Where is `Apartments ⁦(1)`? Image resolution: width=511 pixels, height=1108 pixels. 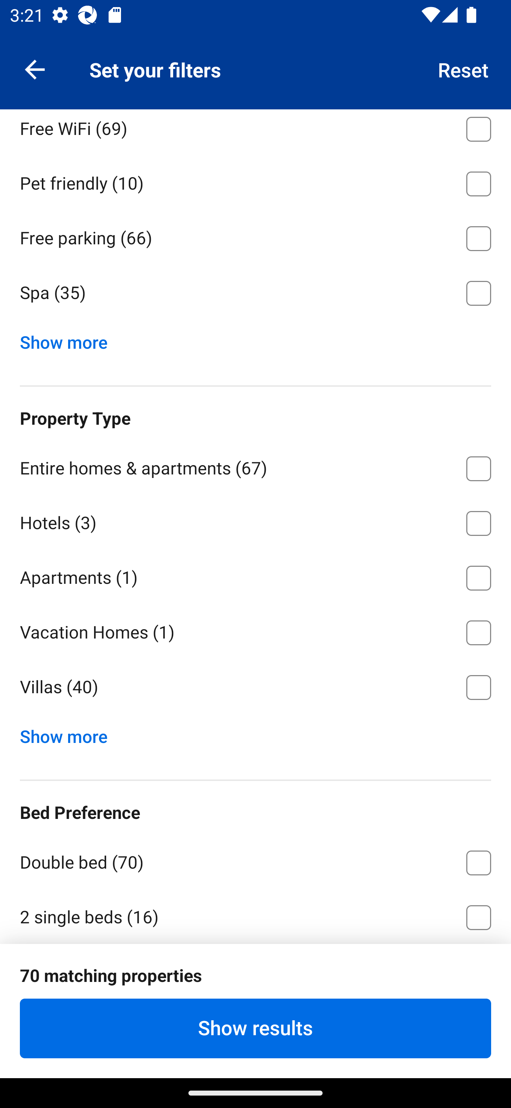
Apartments ⁦(1) is located at coordinates (255, 575).